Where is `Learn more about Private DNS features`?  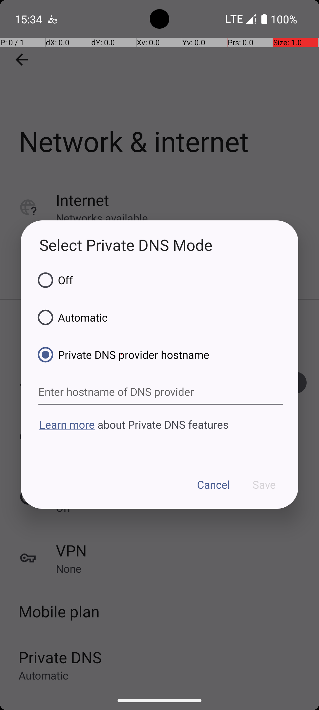
Learn more about Private DNS features is located at coordinates (159, 435).